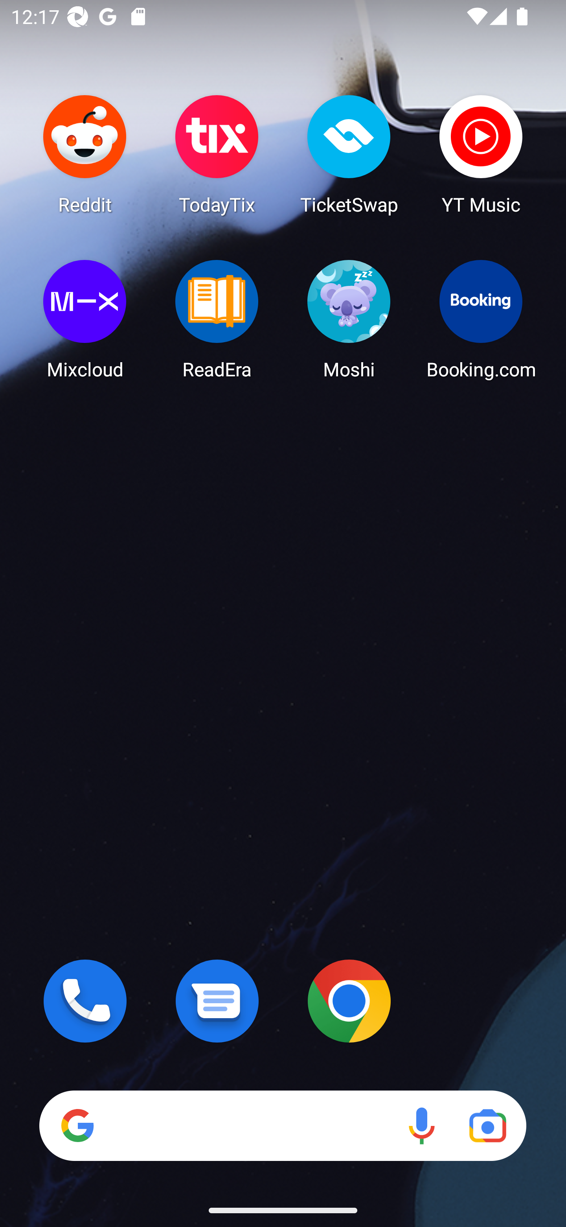  What do you see at coordinates (421, 1126) in the screenshot?
I see `Voice search` at bounding box center [421, 1126].